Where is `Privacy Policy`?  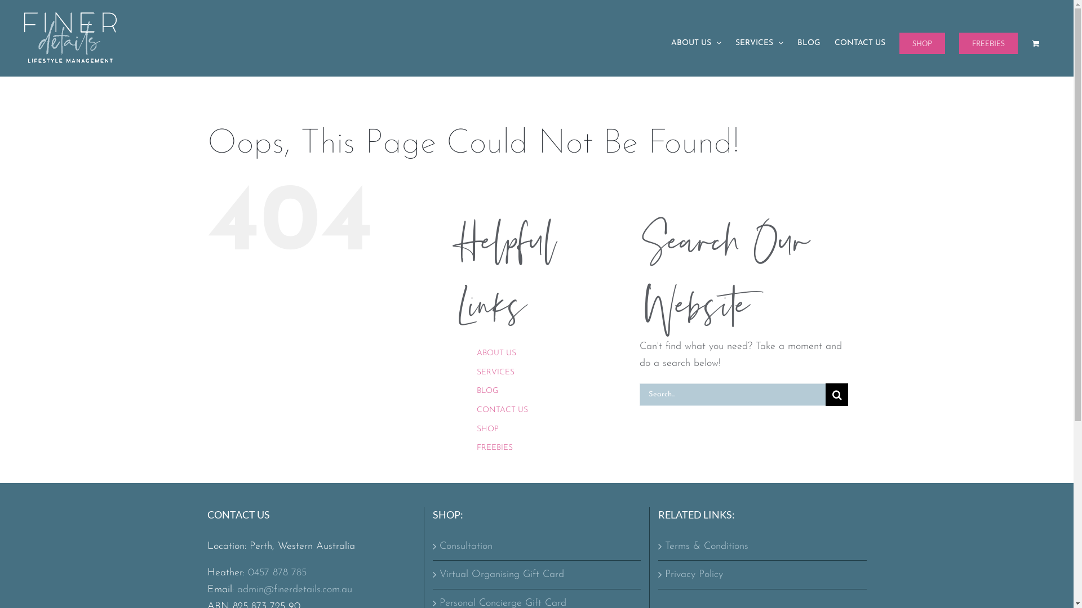 Privacy Policy is located at coordinates (763, 575).